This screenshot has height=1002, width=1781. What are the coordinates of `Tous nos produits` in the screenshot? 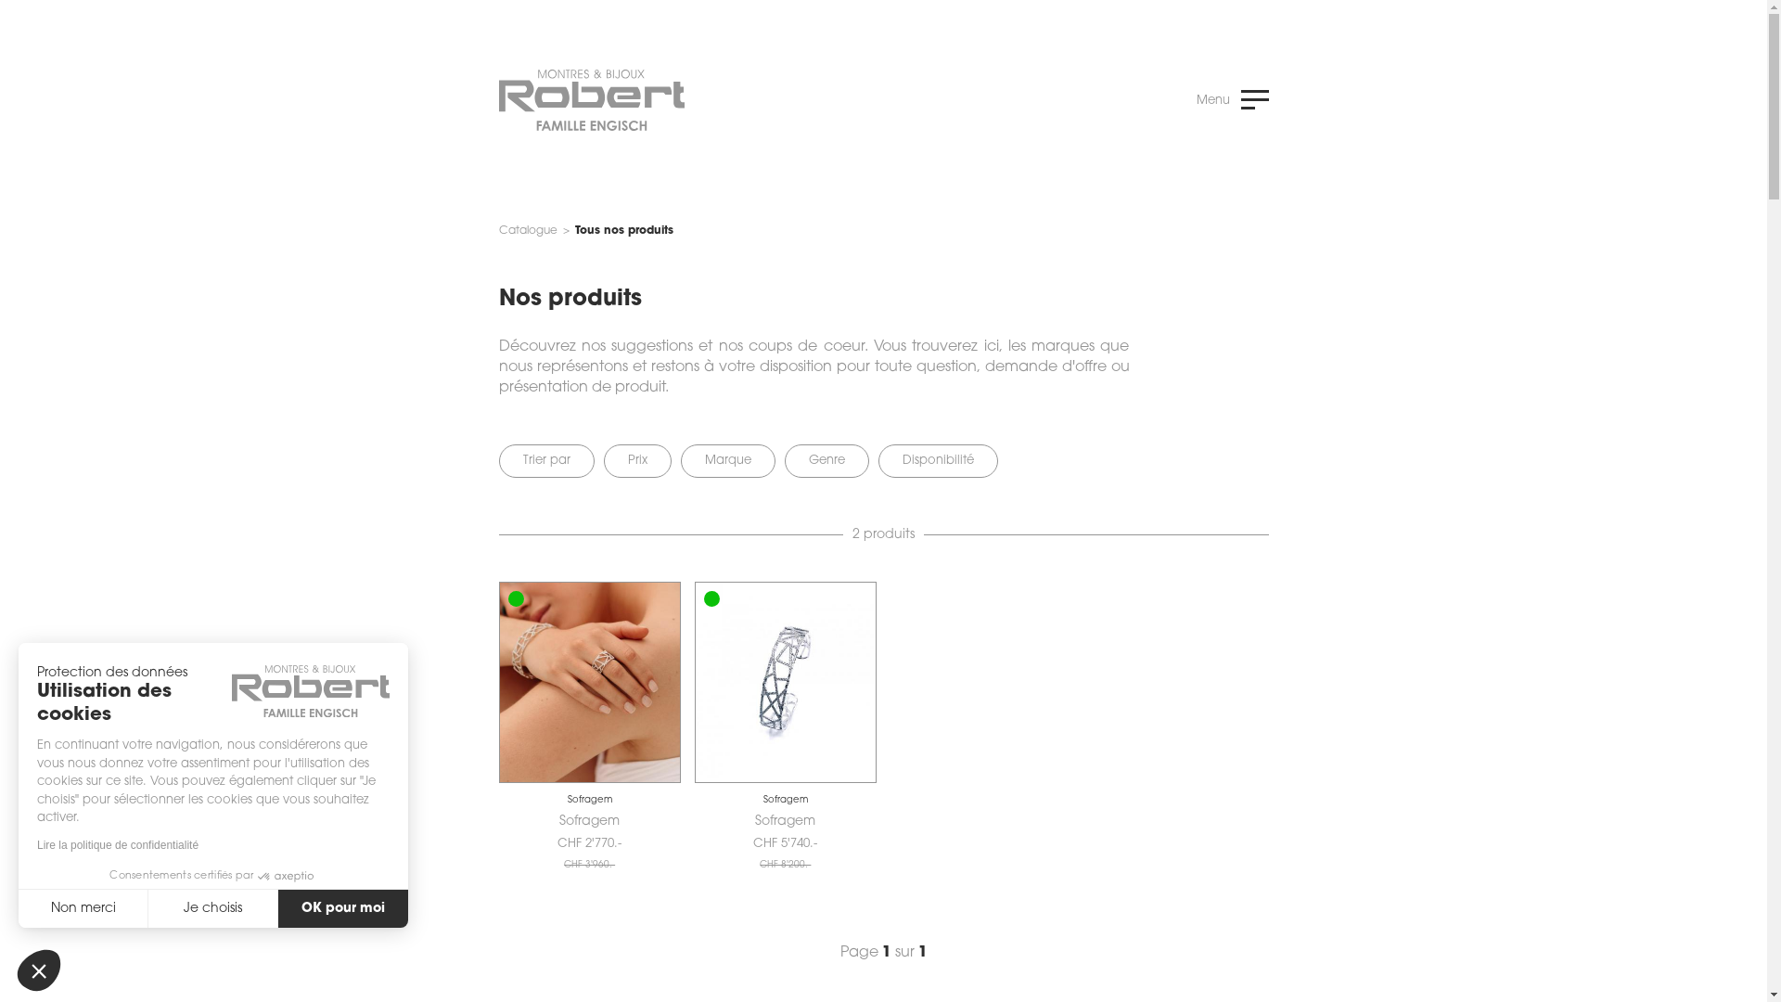 It's located at (624, 231).